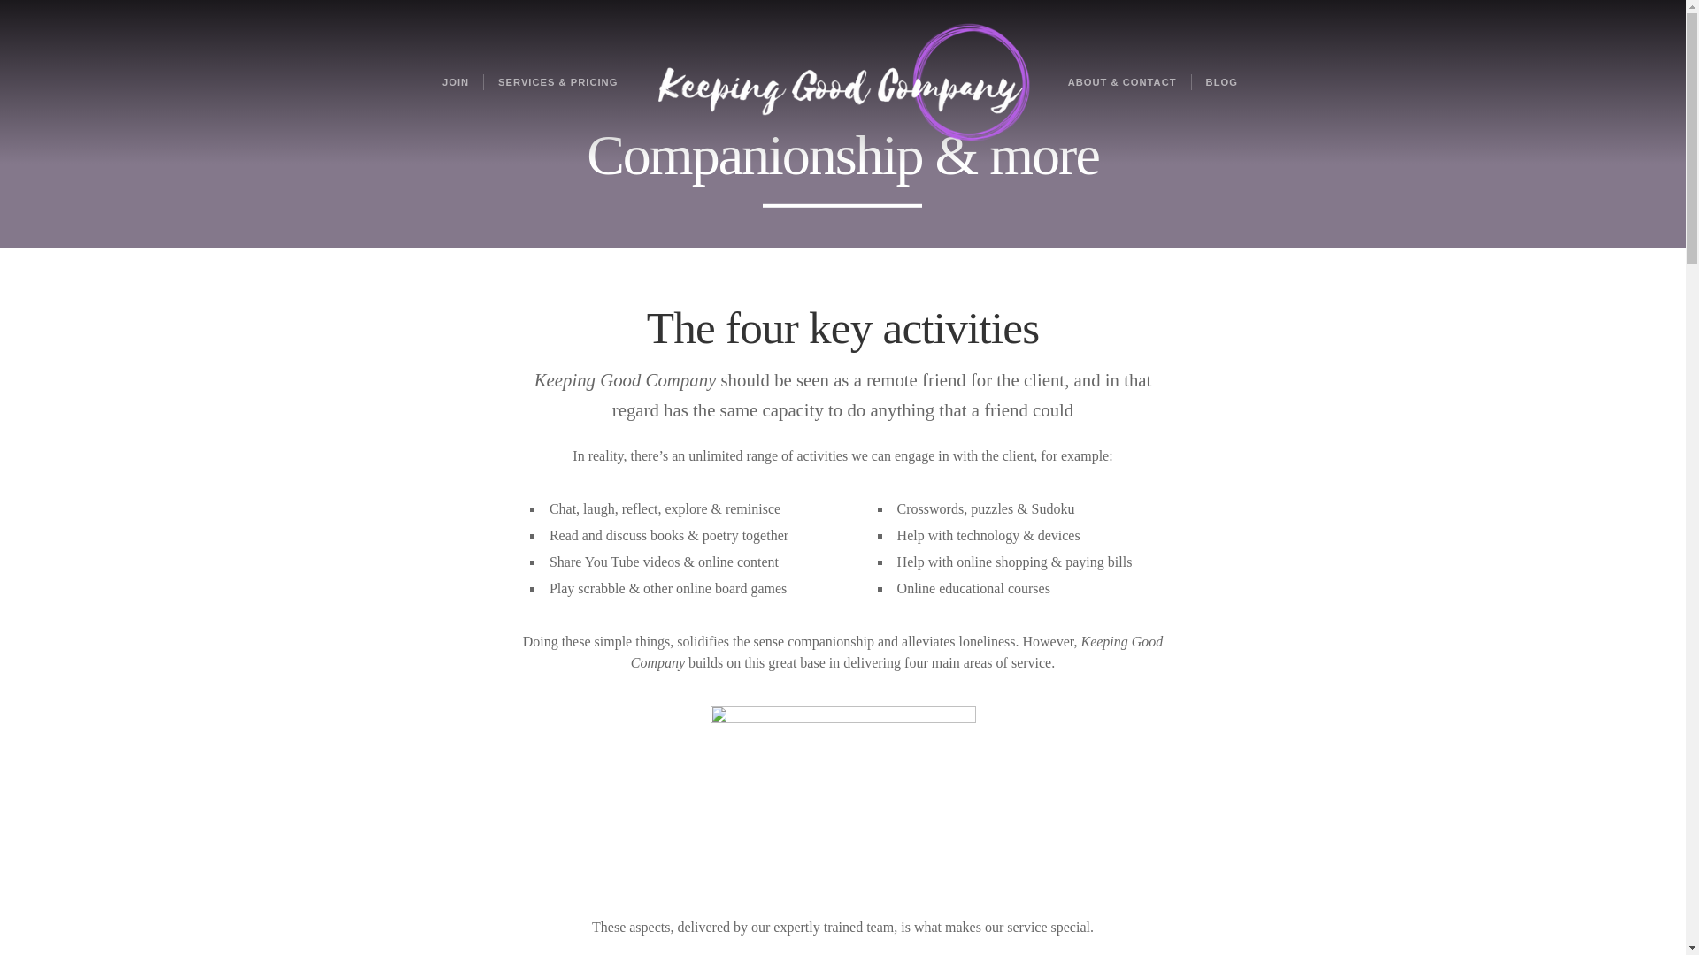  I want to click on JOIN, so click(455, 81).